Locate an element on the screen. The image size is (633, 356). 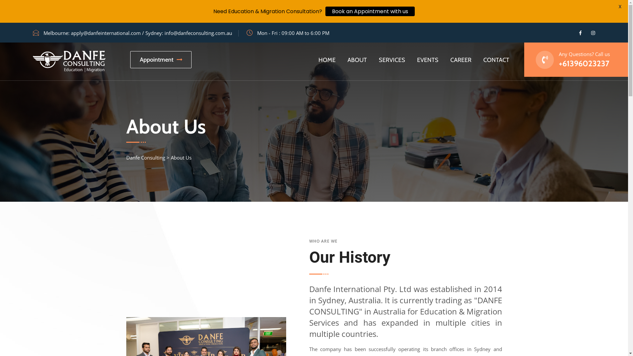
CAREER is located at coordinates (461, 60).